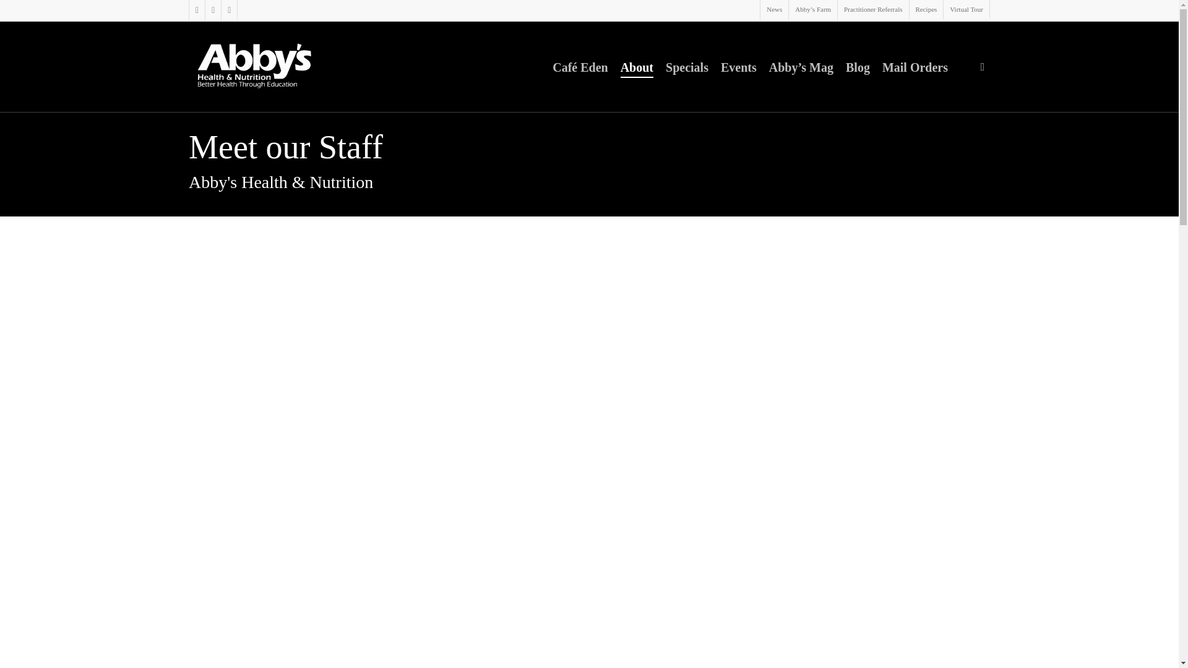 The height and width of the screenshot is (668, 1188). What do you see at coordinates (739, 67) in the screenshot?
I see `Events` at bounding box center [739, 67].